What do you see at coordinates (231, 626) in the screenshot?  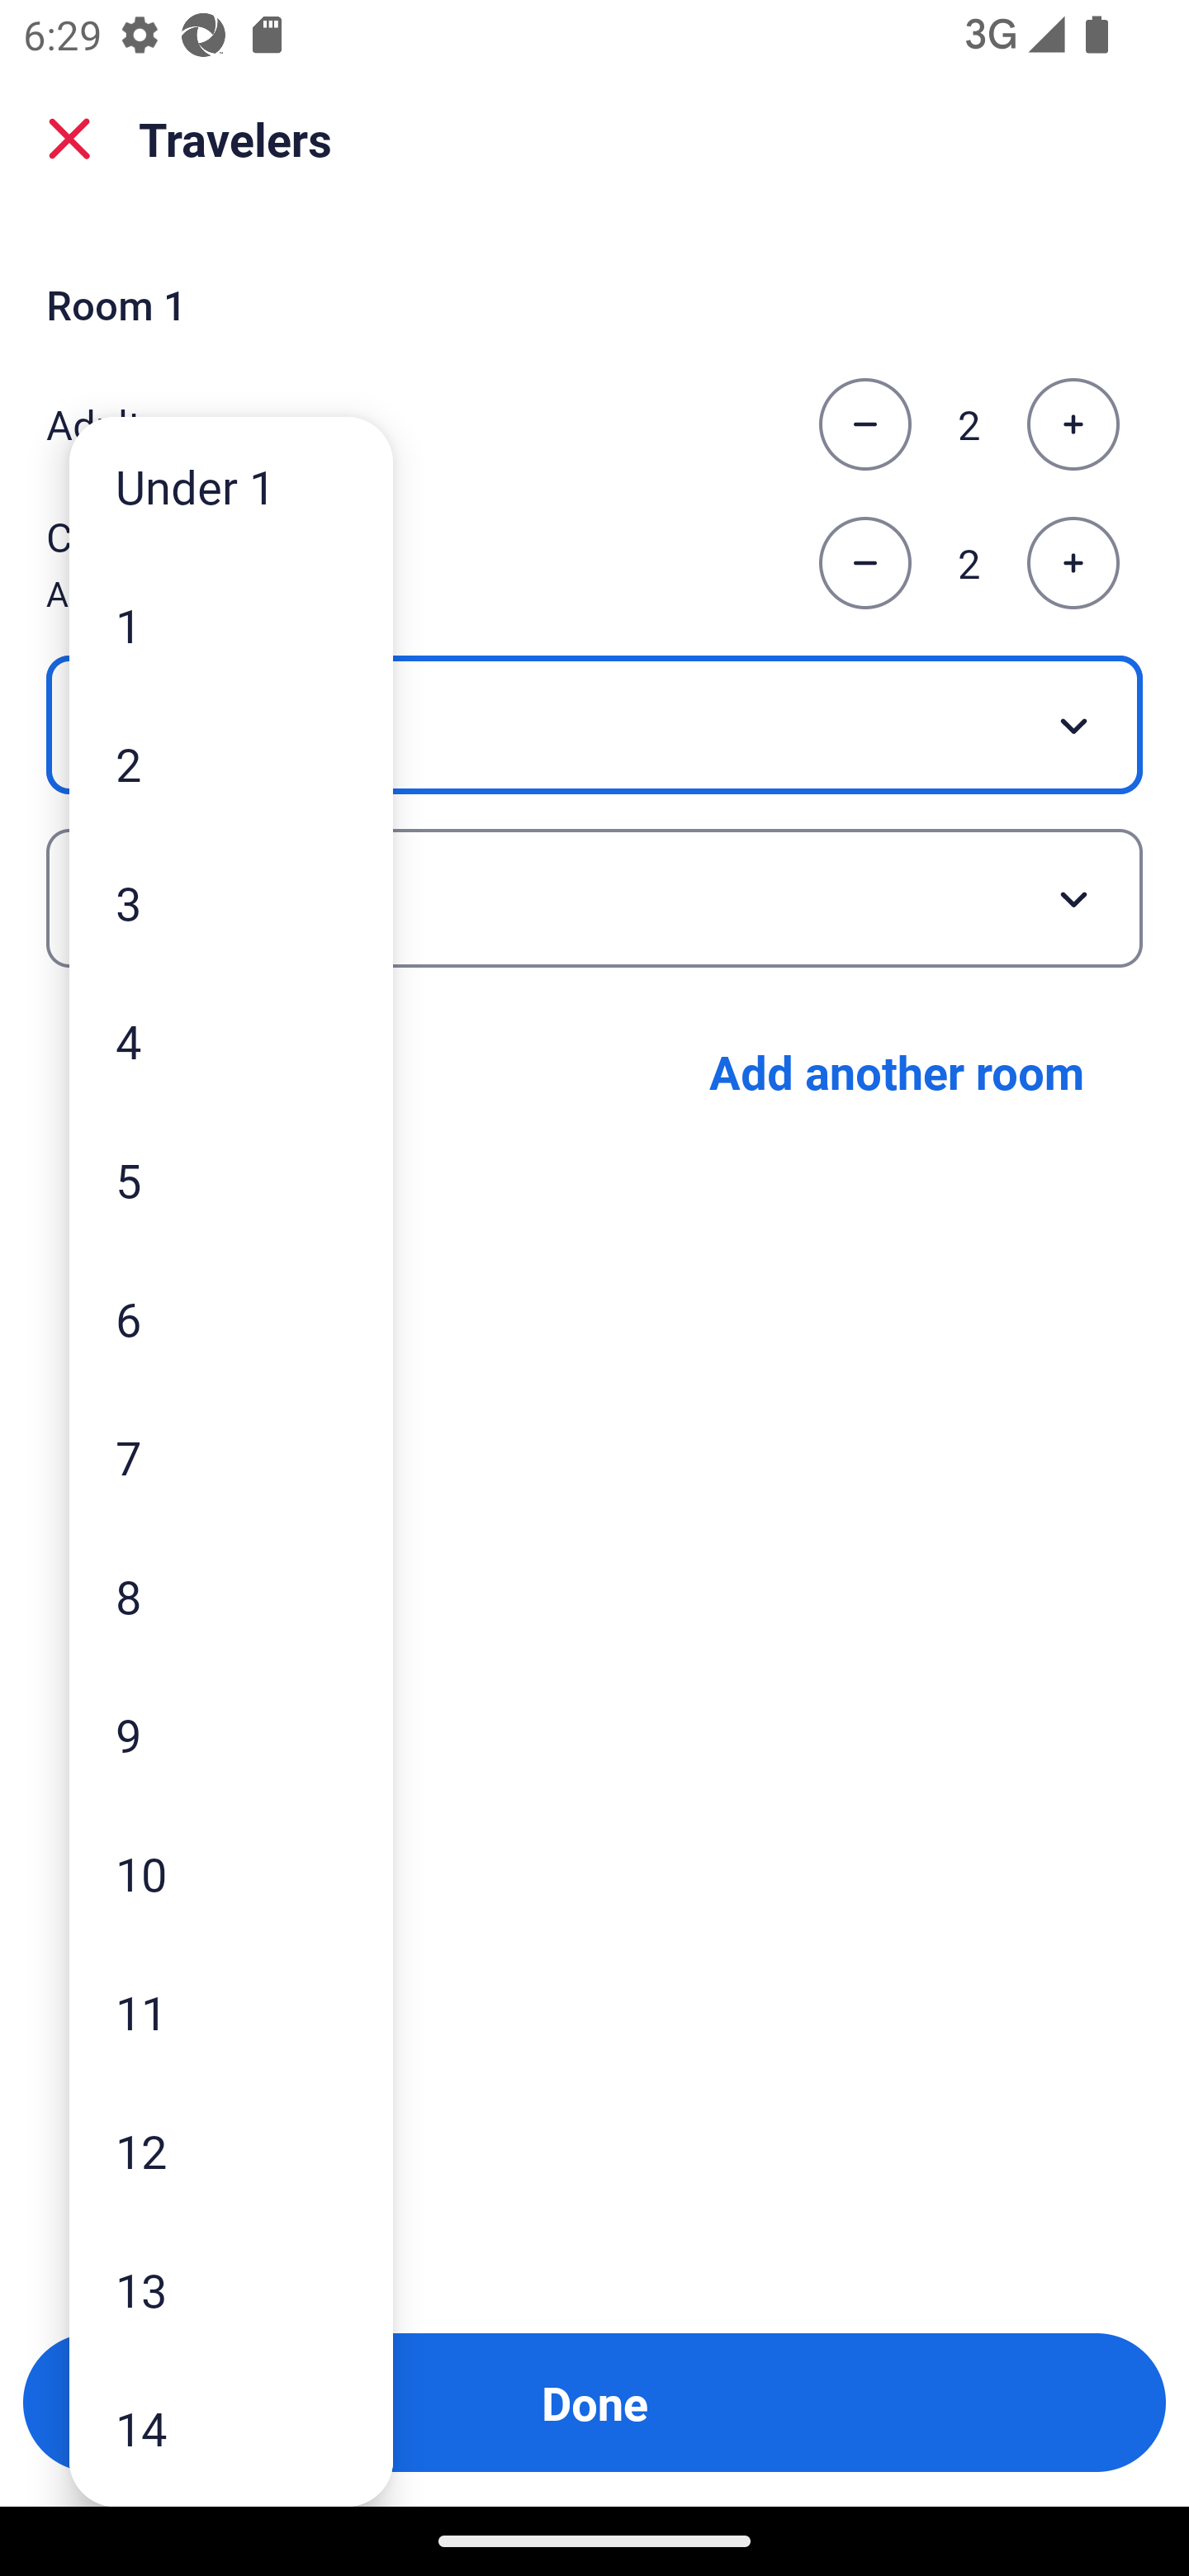 I see `1` at bounding box center [231, 626].